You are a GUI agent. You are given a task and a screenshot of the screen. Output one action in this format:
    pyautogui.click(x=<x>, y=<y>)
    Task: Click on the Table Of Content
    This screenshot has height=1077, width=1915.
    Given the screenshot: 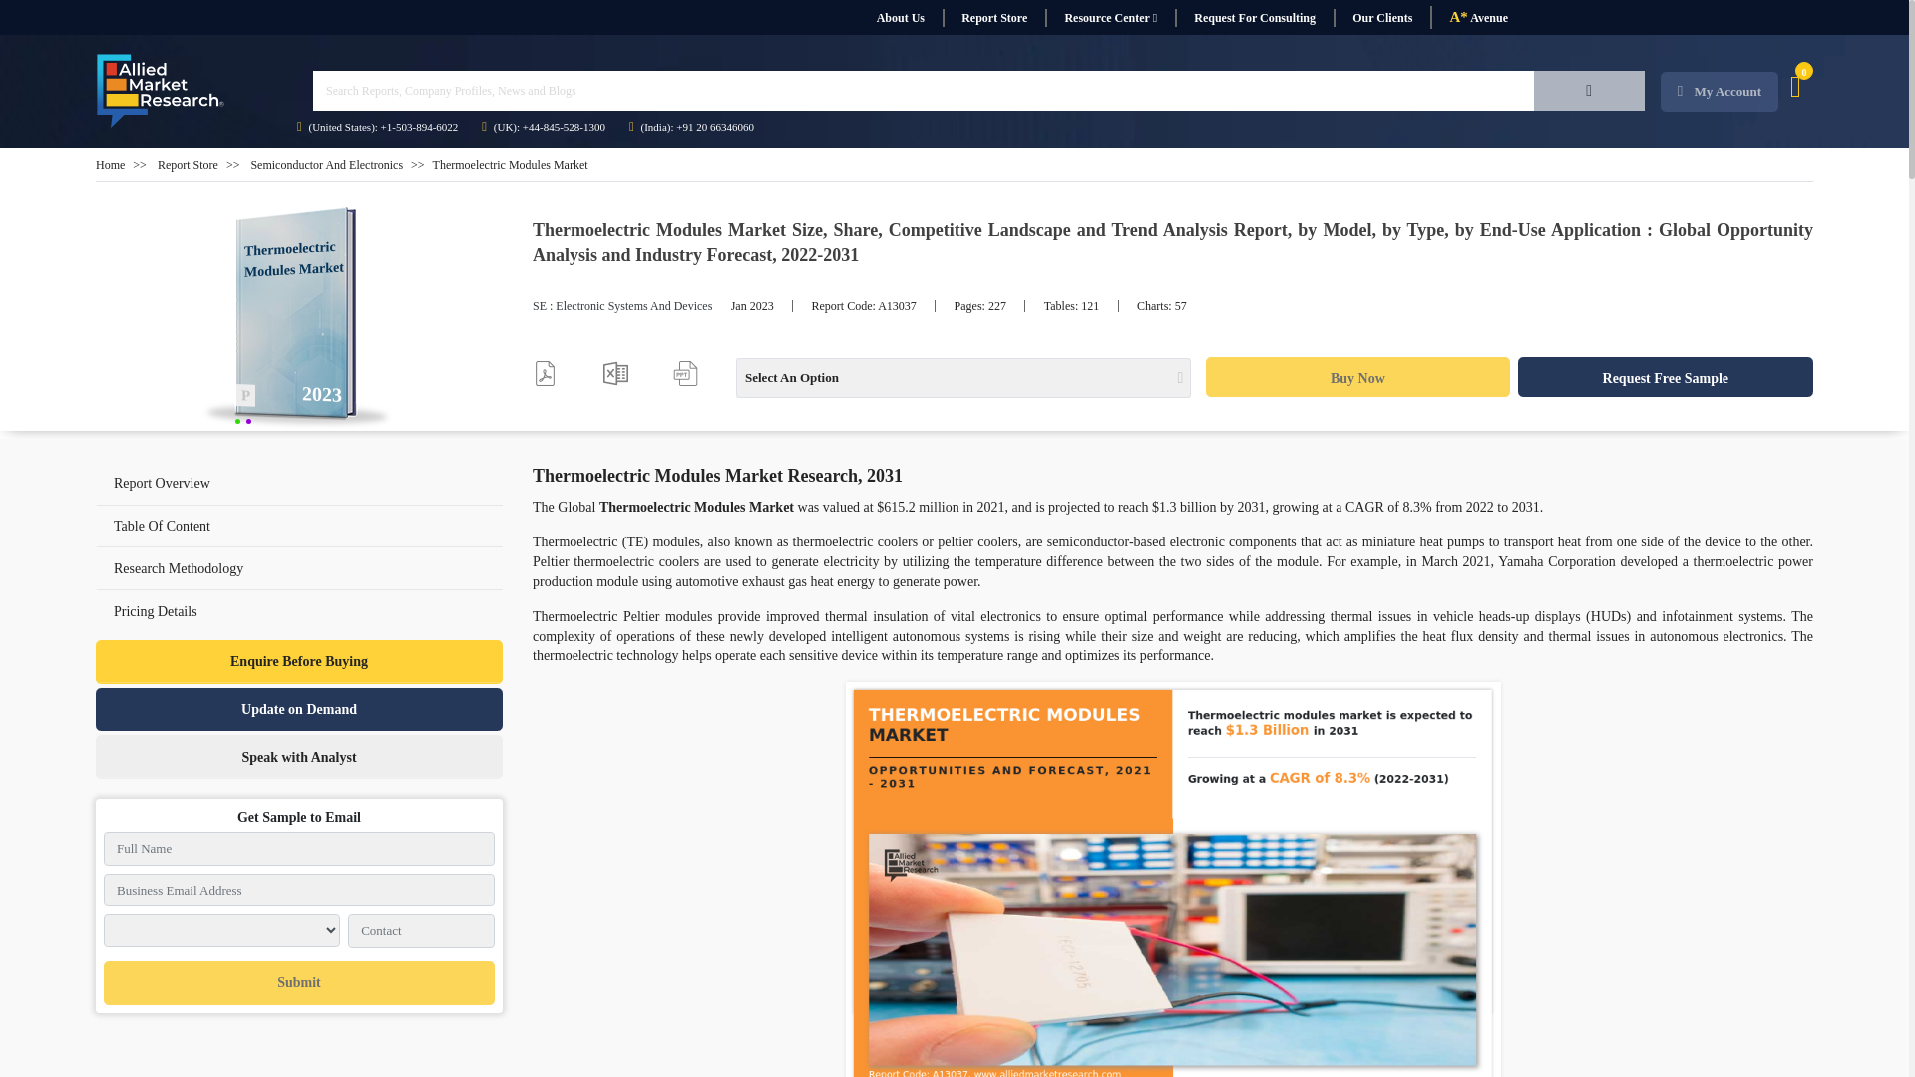 What is the action you would take?
    pyautogui.click(x=162, y=525)
    